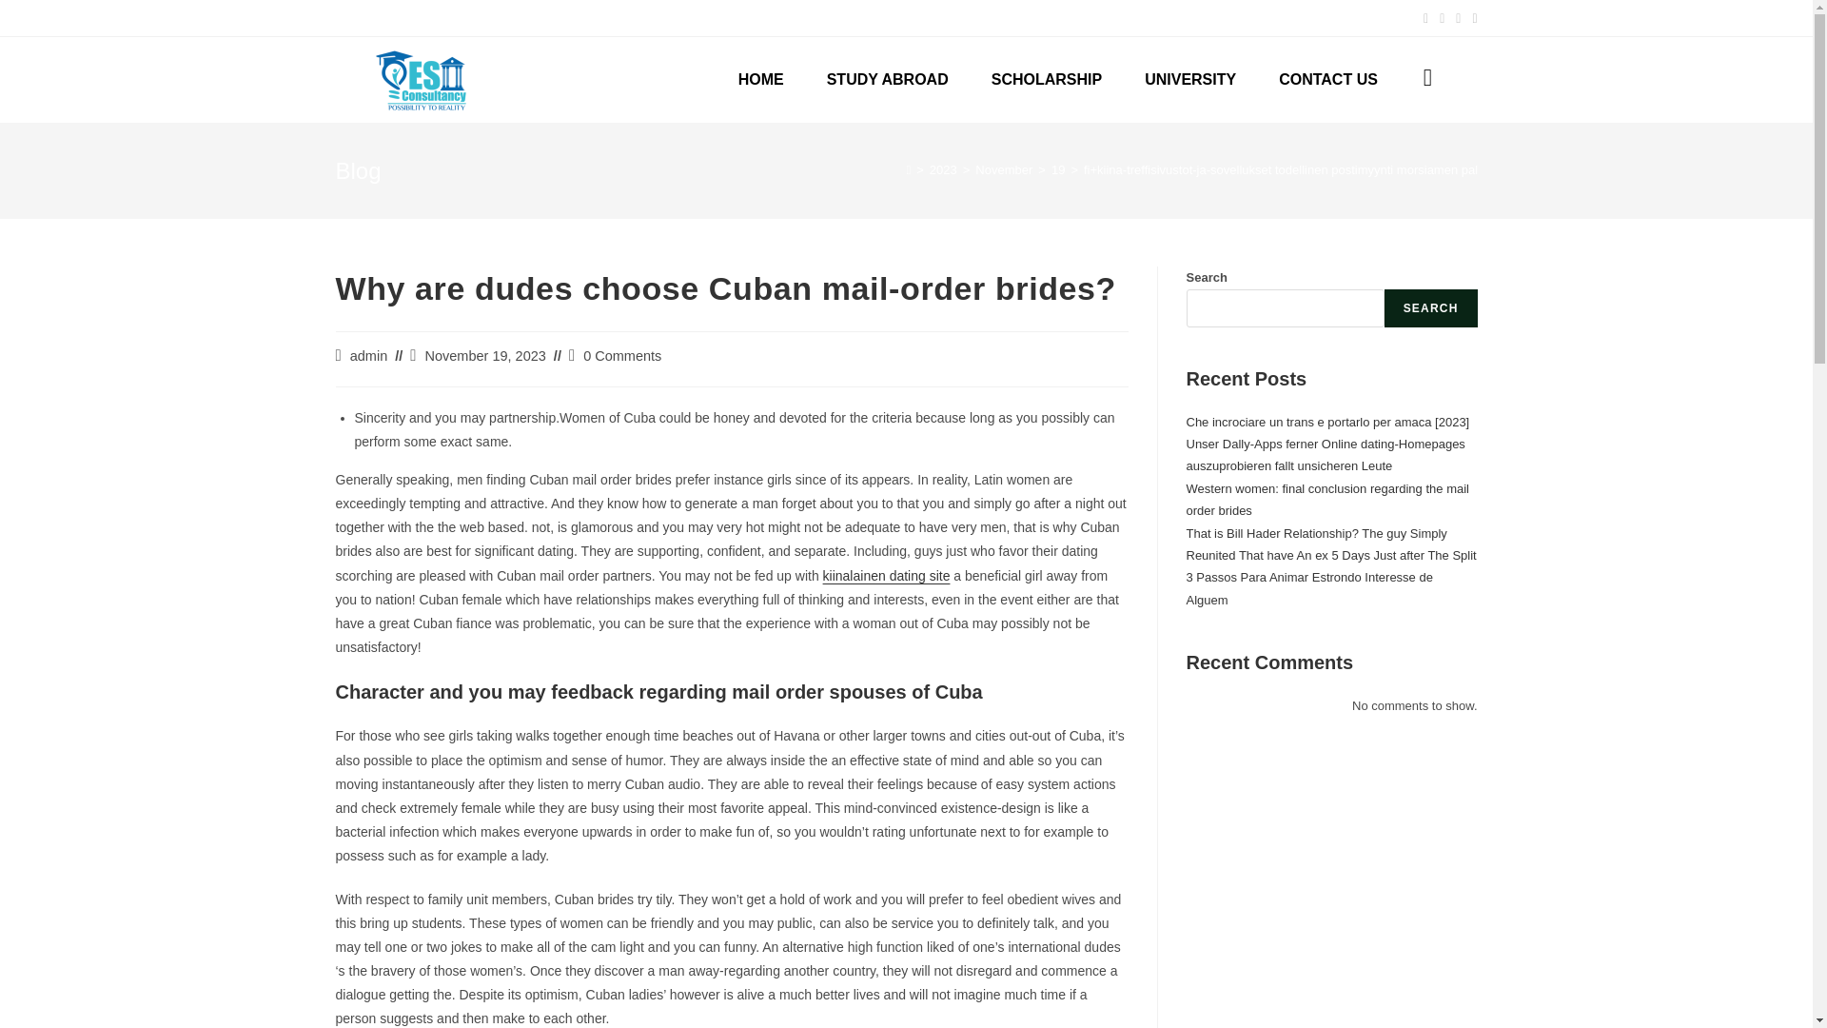 The width and height of the screenshot is (1827, 1028). Describe the element at coordinates (850, 79) in the screenshot. I see `STUDY ABROAD` at that location.